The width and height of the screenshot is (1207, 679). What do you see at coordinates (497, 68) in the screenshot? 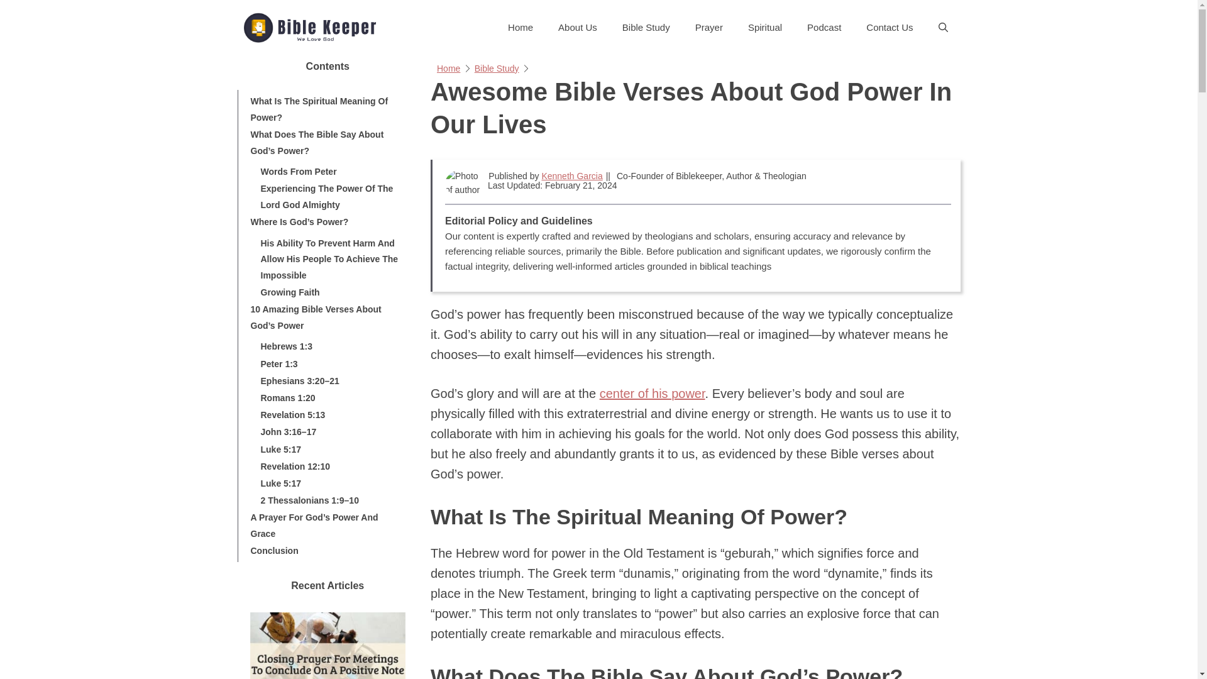
I see `Bible Study` at bounding box center [497, 68].